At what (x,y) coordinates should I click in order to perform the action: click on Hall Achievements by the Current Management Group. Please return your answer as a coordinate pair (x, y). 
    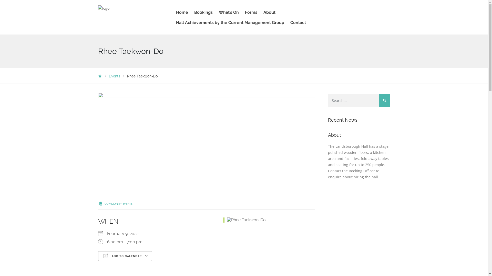
    Looking at the image, I should click on (230, 23).